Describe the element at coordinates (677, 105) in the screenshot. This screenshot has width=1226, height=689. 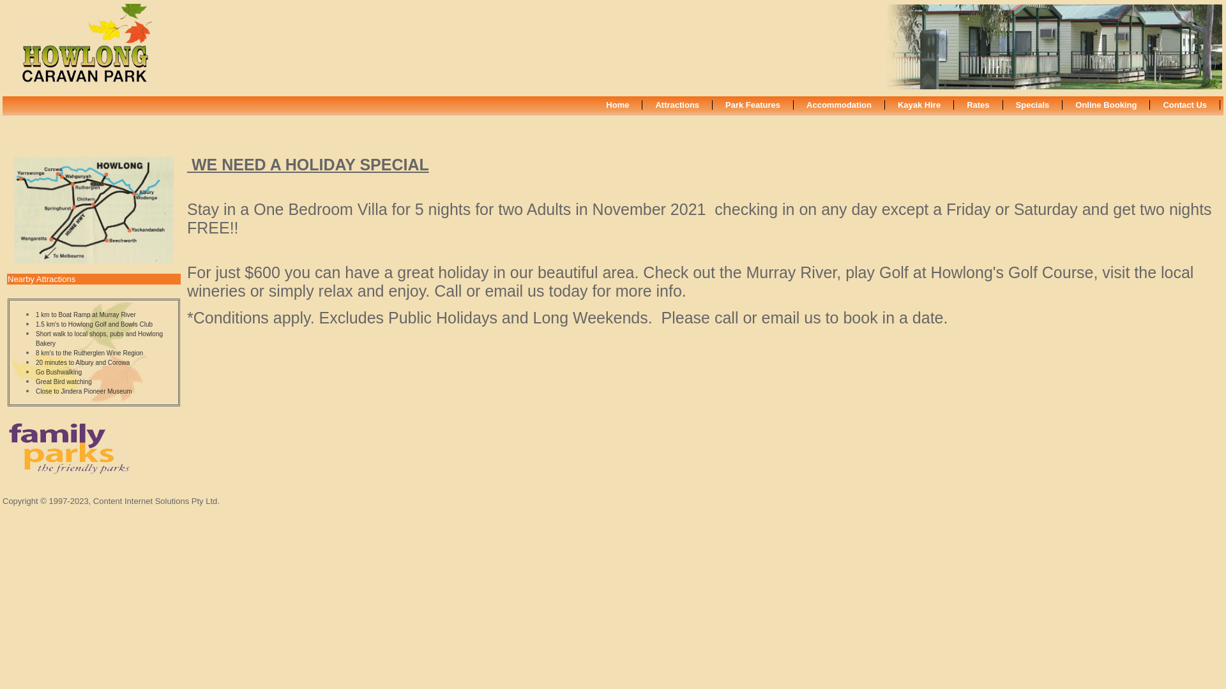
I see `Attractions` at that location.